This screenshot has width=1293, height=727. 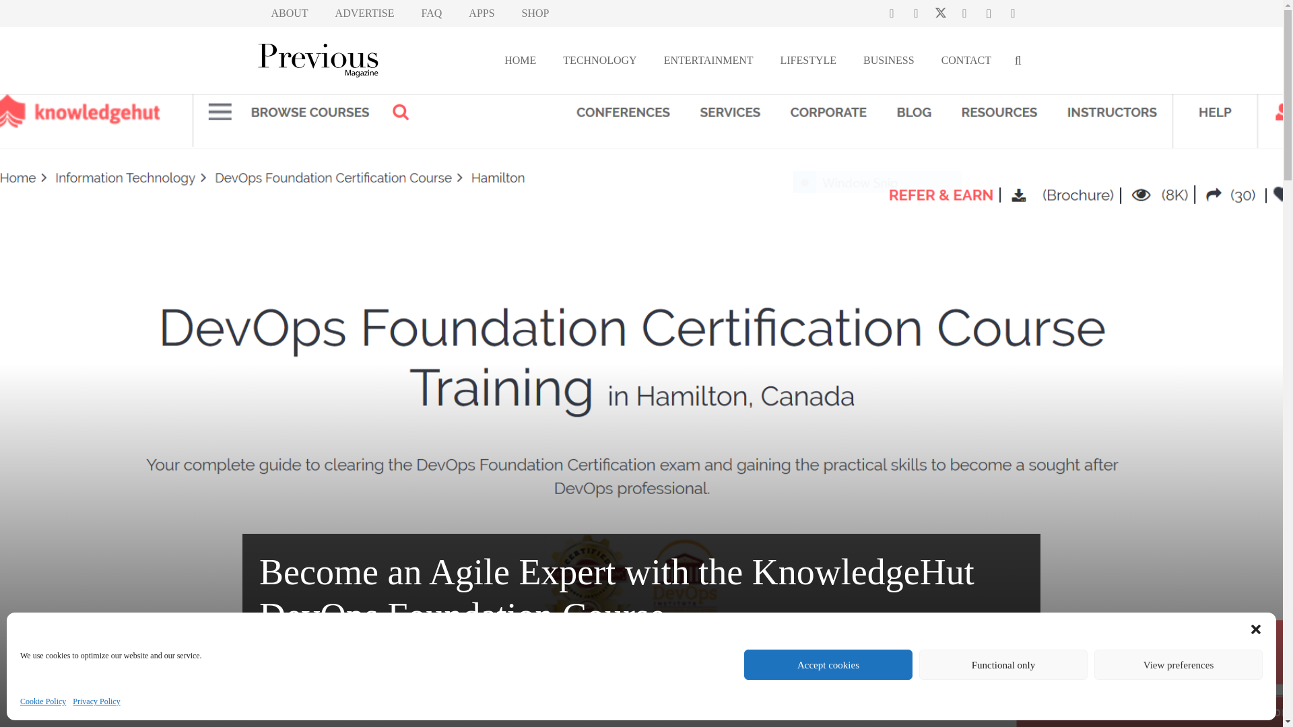 I want to click on ABOUT, so click(x=289, y=13).